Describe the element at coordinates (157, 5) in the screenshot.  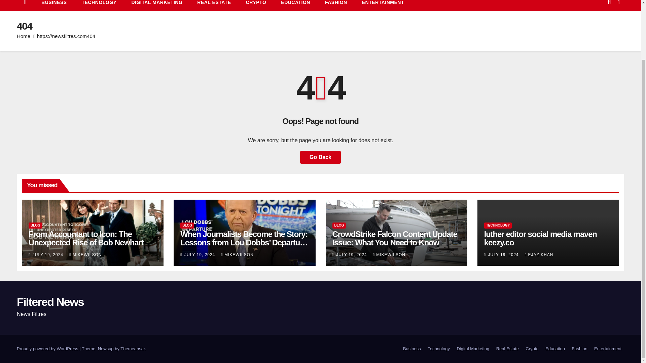
I see `Digital Marketing` at that location.